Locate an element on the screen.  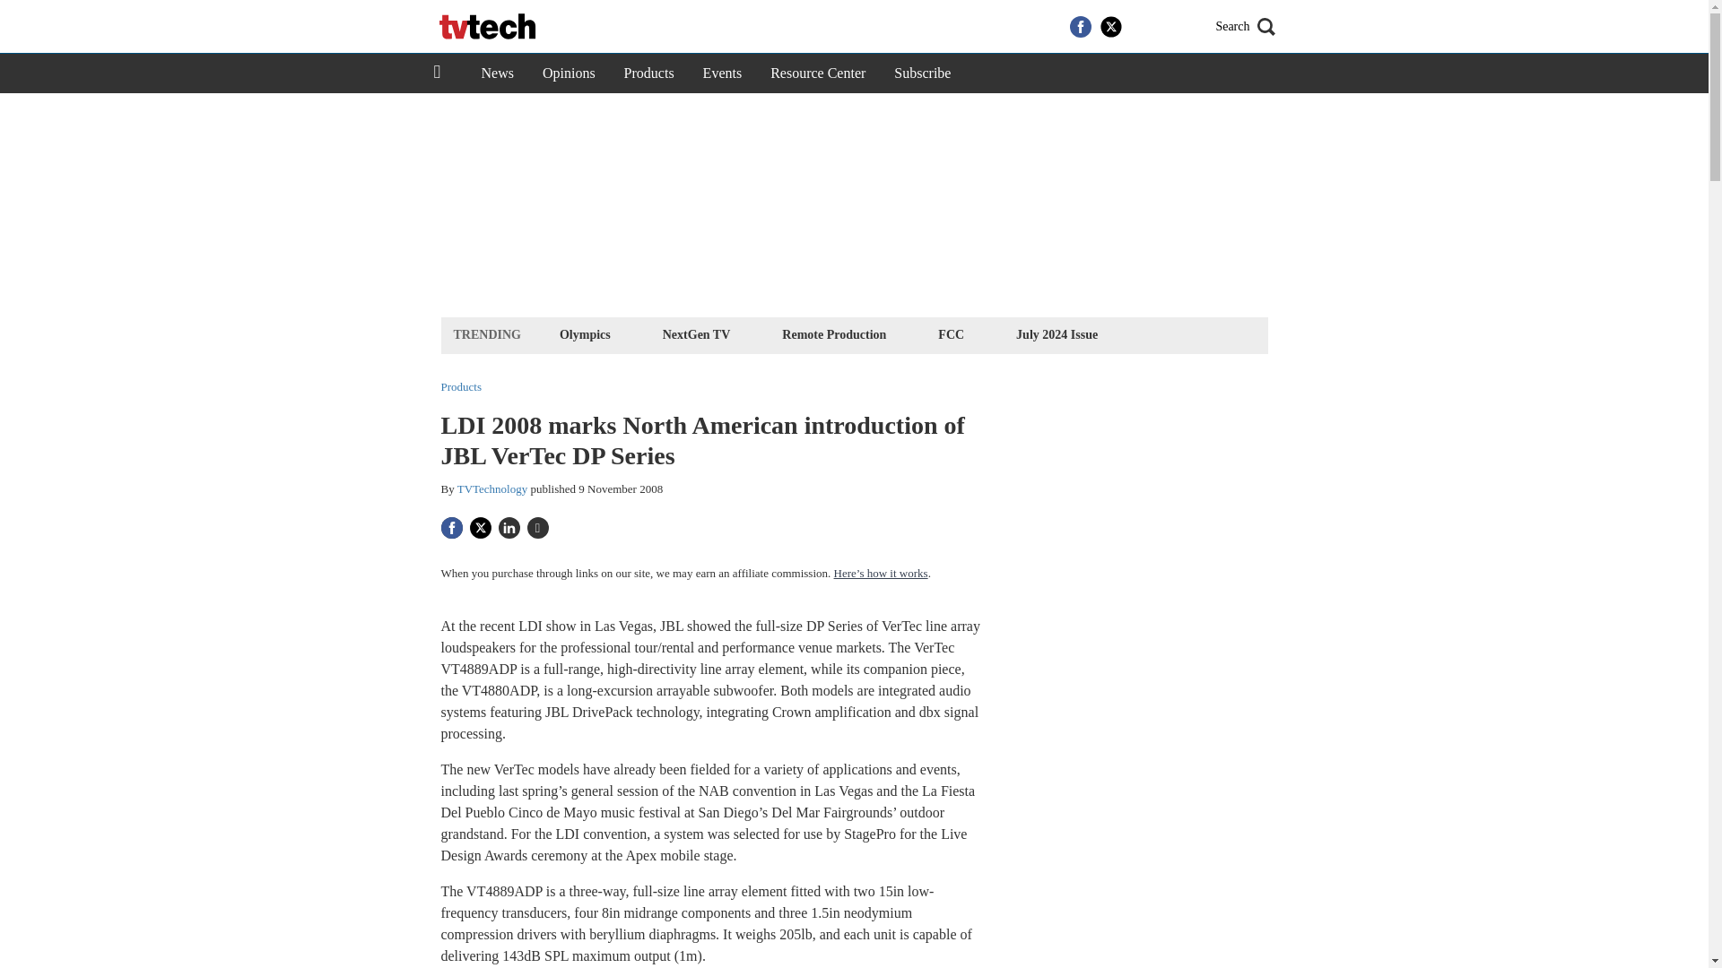
July 2024 Issue is located at coordinates (1057, 333).